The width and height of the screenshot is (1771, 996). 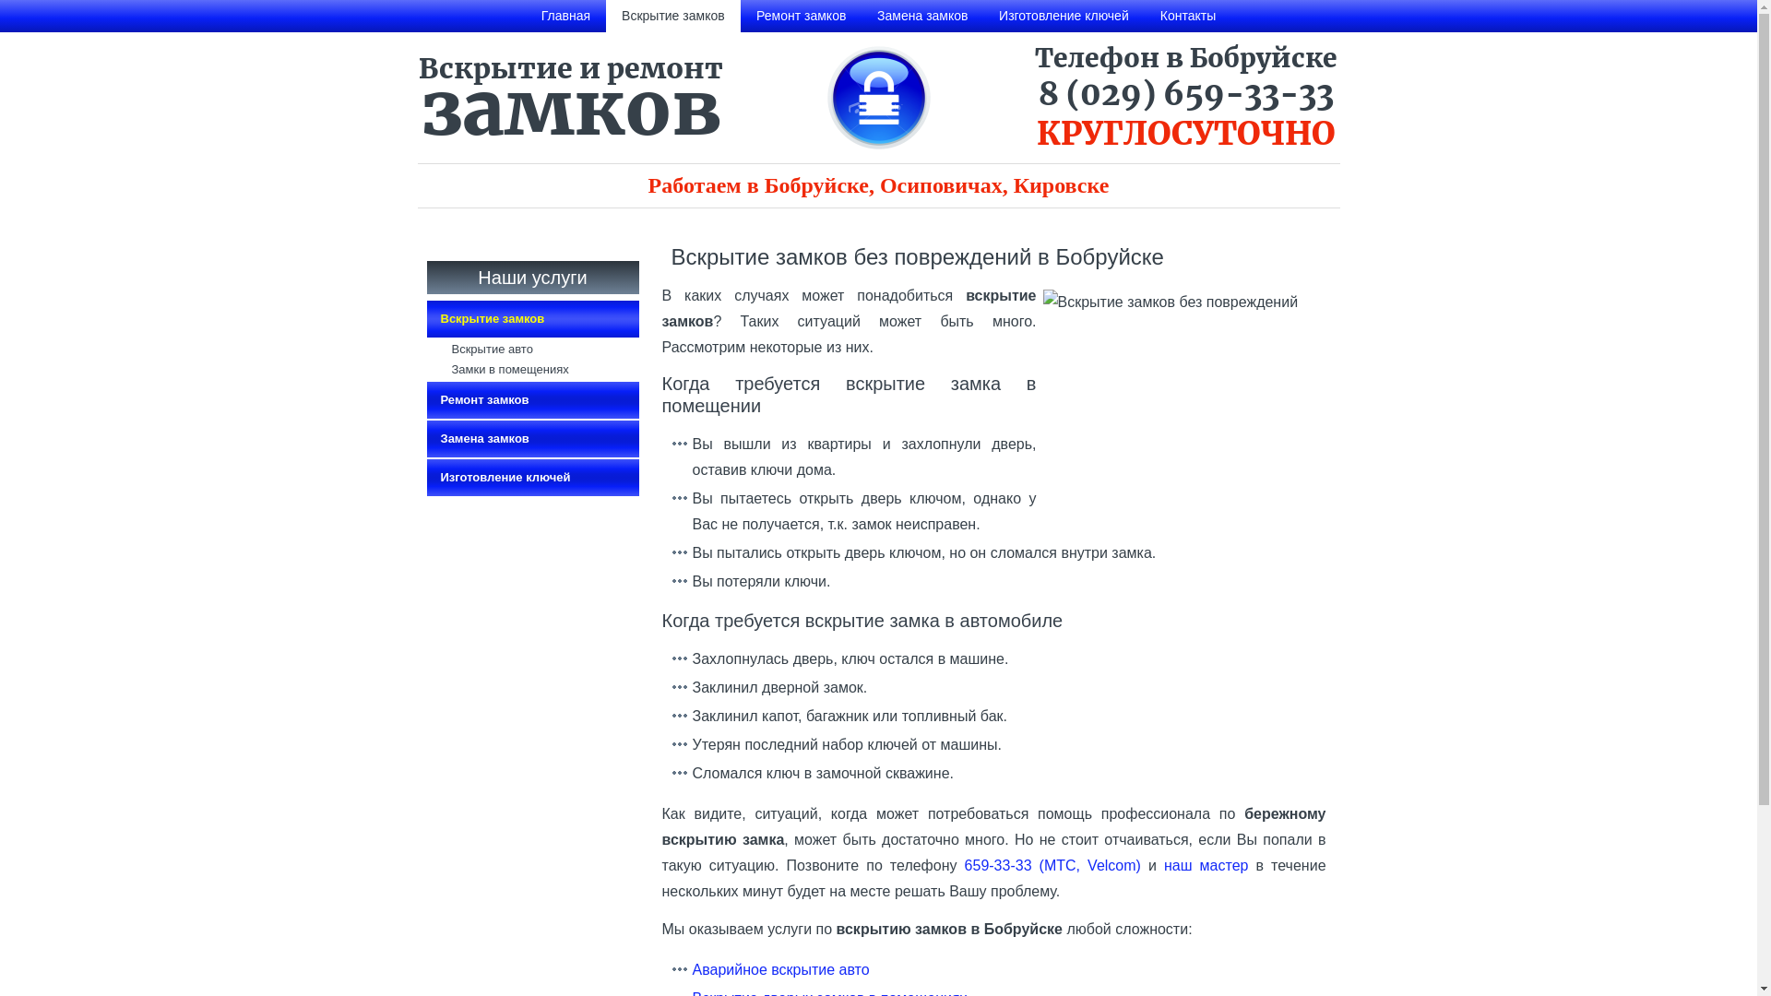 I want to click on LiveJournal, so click(x=572, y=239).